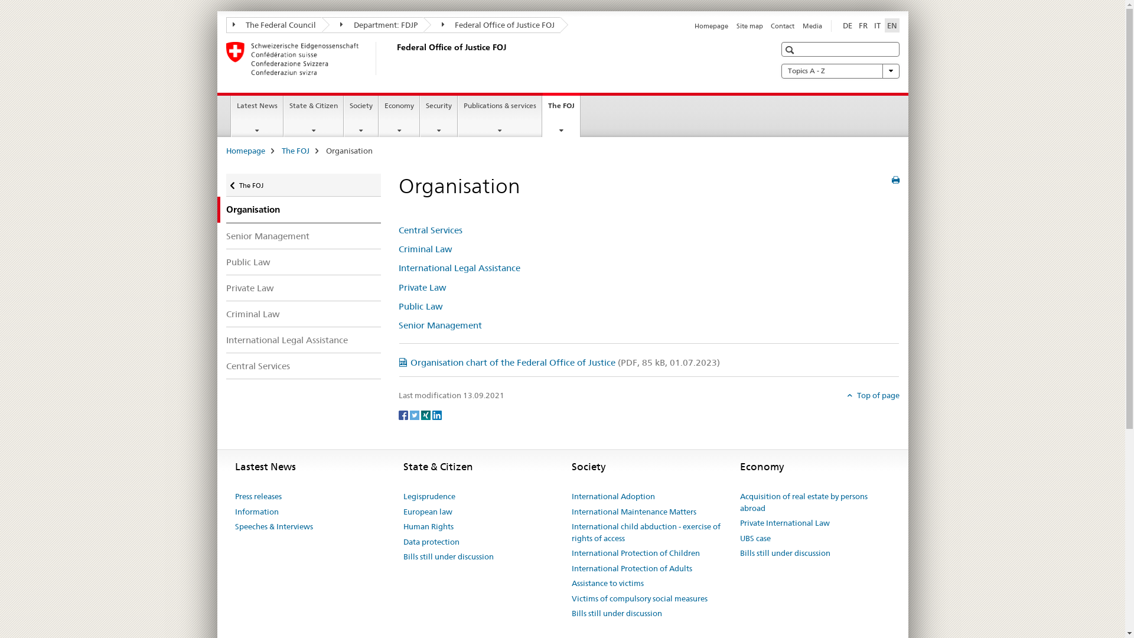  Describe the element at coordinates (647, 533) in the screenshot. I see `International child abduction - exercise of rights of access` at that location.